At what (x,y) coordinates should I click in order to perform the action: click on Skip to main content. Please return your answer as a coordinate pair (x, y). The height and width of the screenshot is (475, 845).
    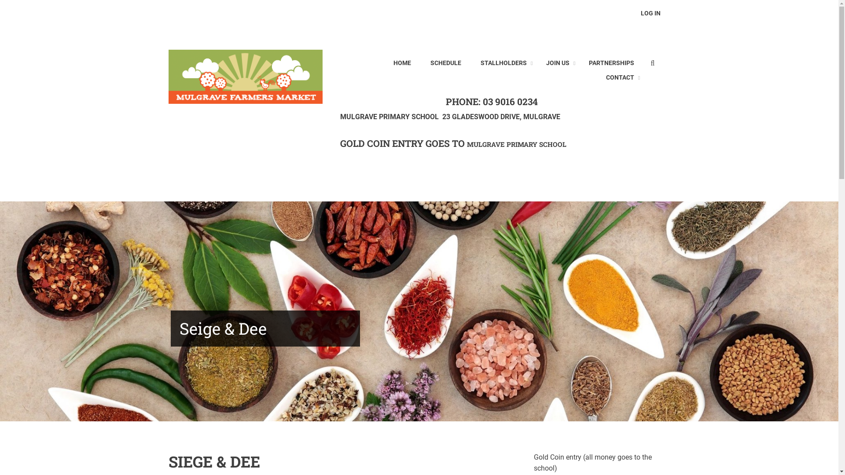
    Looking at the image, I should click on (0, 0).